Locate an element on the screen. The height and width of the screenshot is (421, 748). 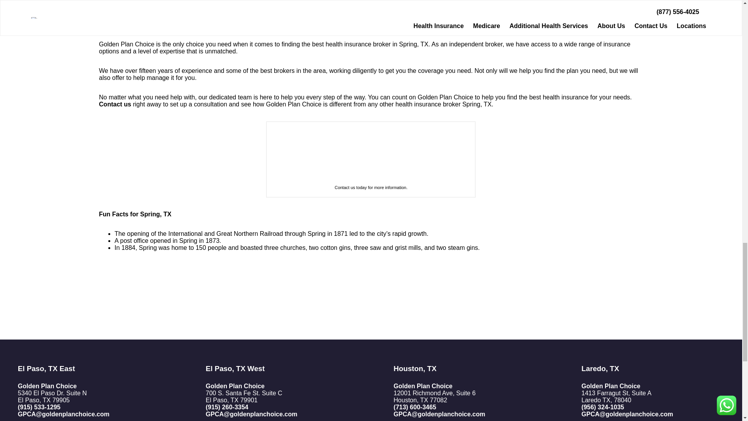
Affordable Care Act is located at coordinates (355, 18).